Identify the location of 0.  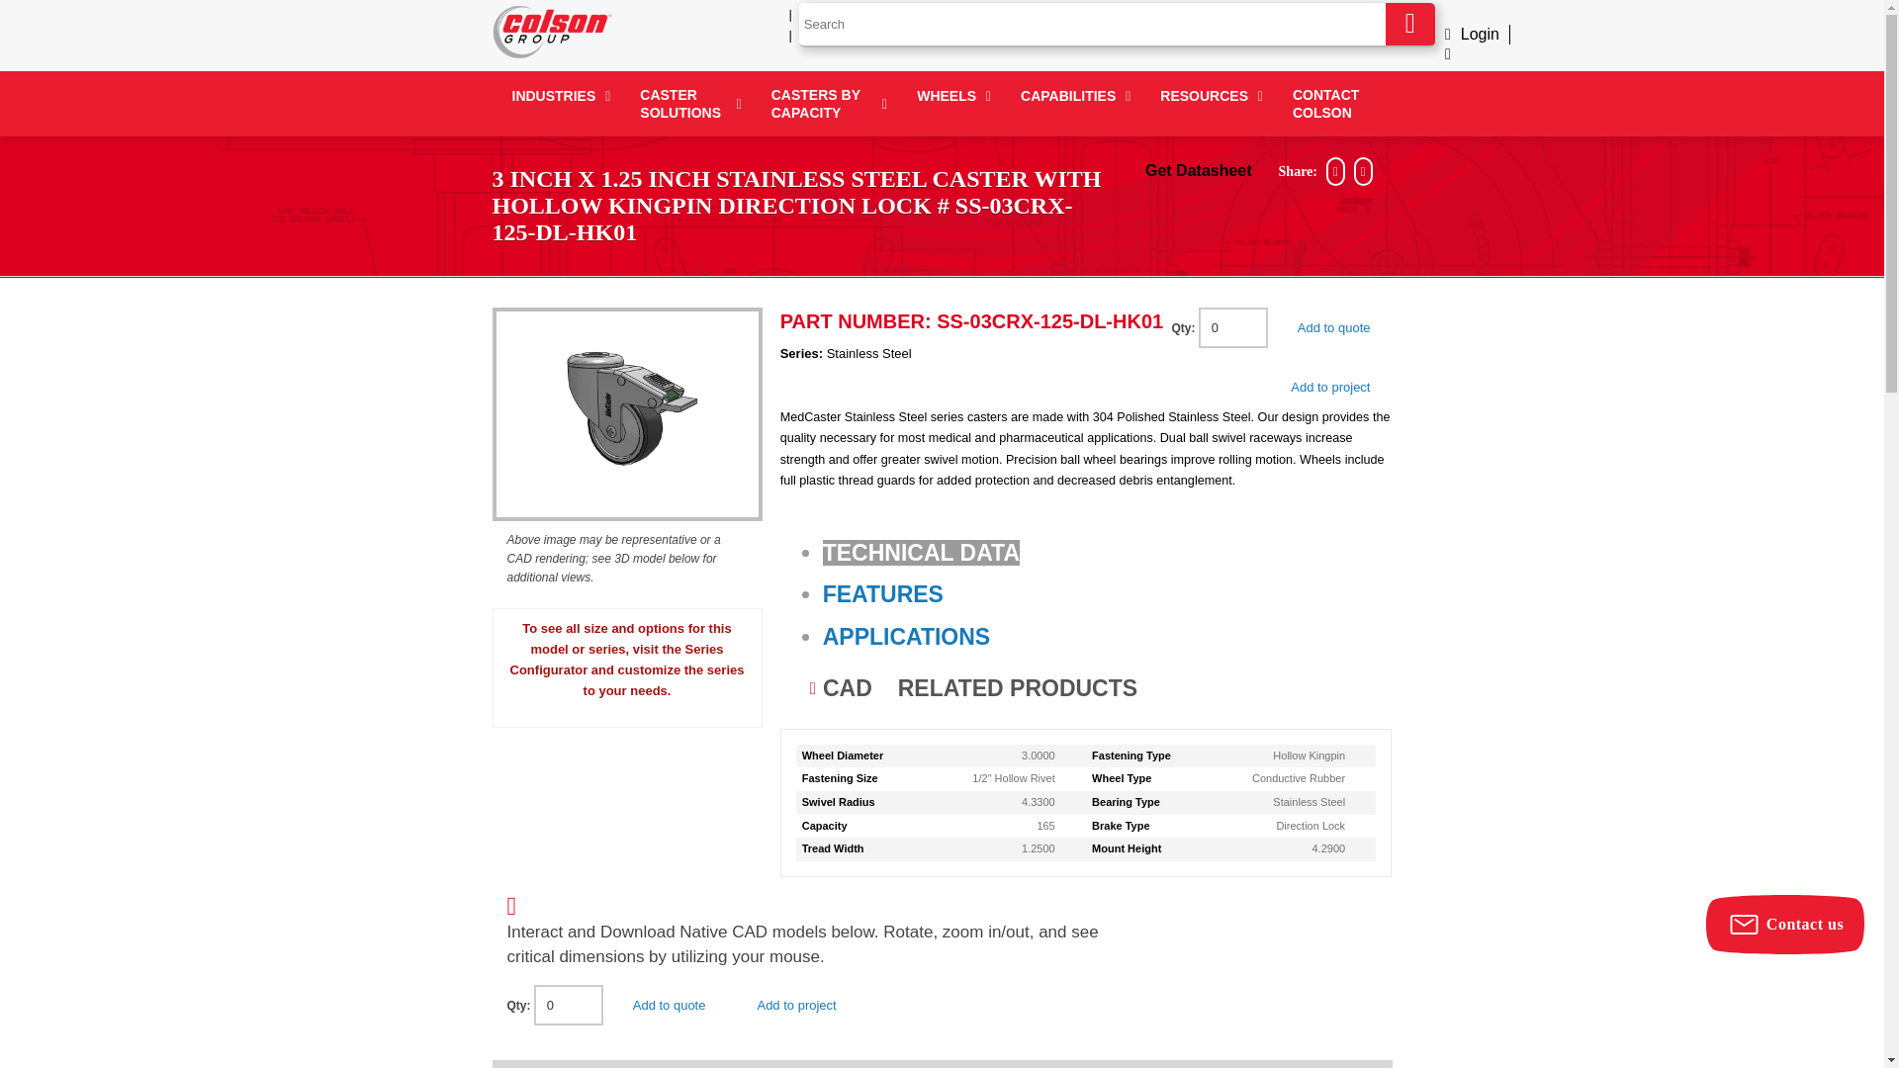
(568, 1005).